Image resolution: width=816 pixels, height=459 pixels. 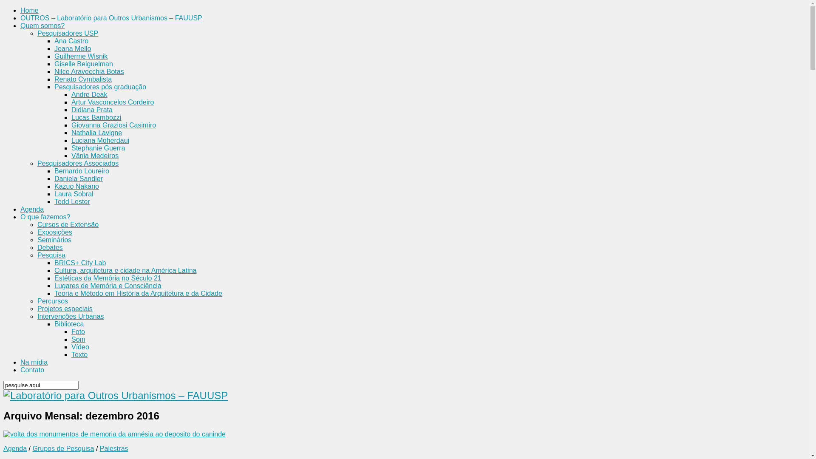 What do you see at coordinates (78, 331) in the screenshot?
I see `Foto` at bounding box center [78, 331].